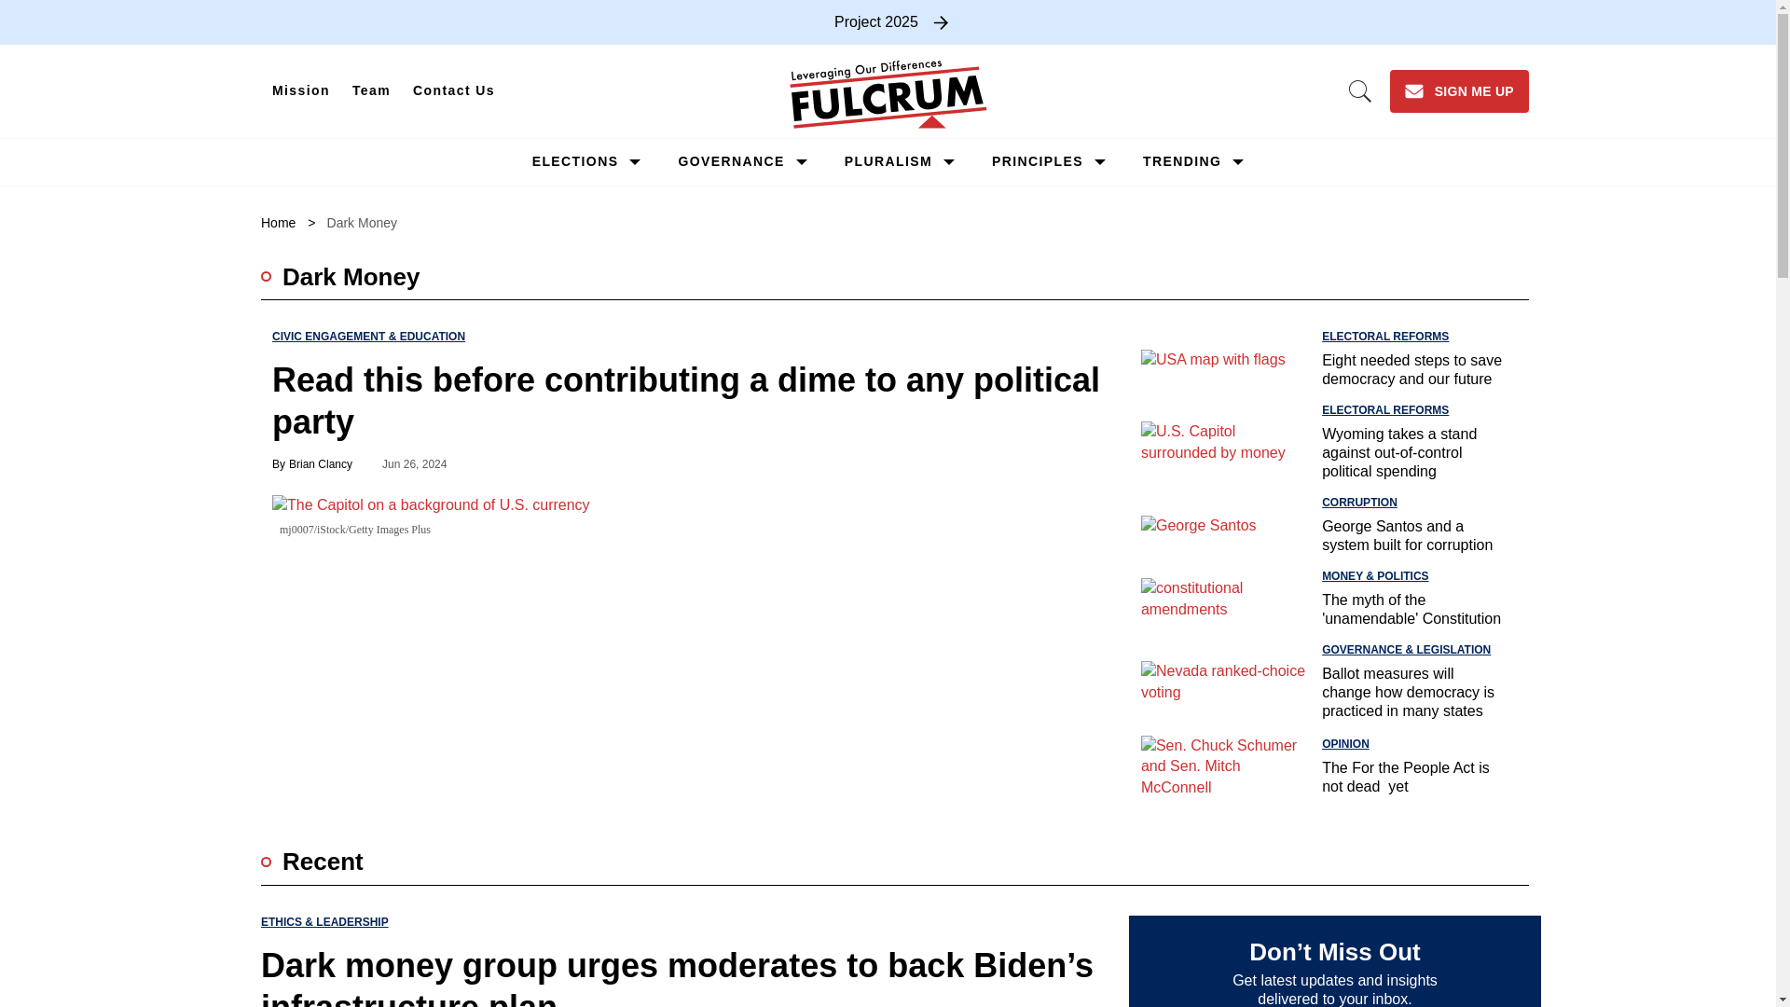 The height and width of the screenshot is (1007, 1790). I want to click on Contact Us, so click(453, 91).